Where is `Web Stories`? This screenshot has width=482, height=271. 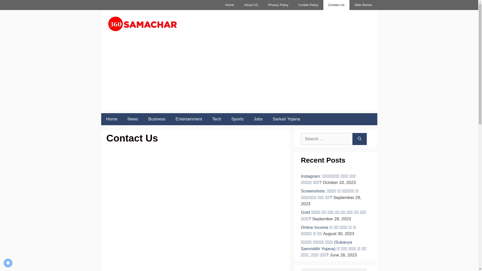 Web Stories is located at coordinates (364, 5).